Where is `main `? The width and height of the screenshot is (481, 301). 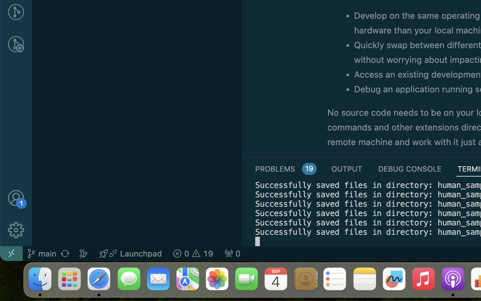 main  is located at coordinates (42, 254).